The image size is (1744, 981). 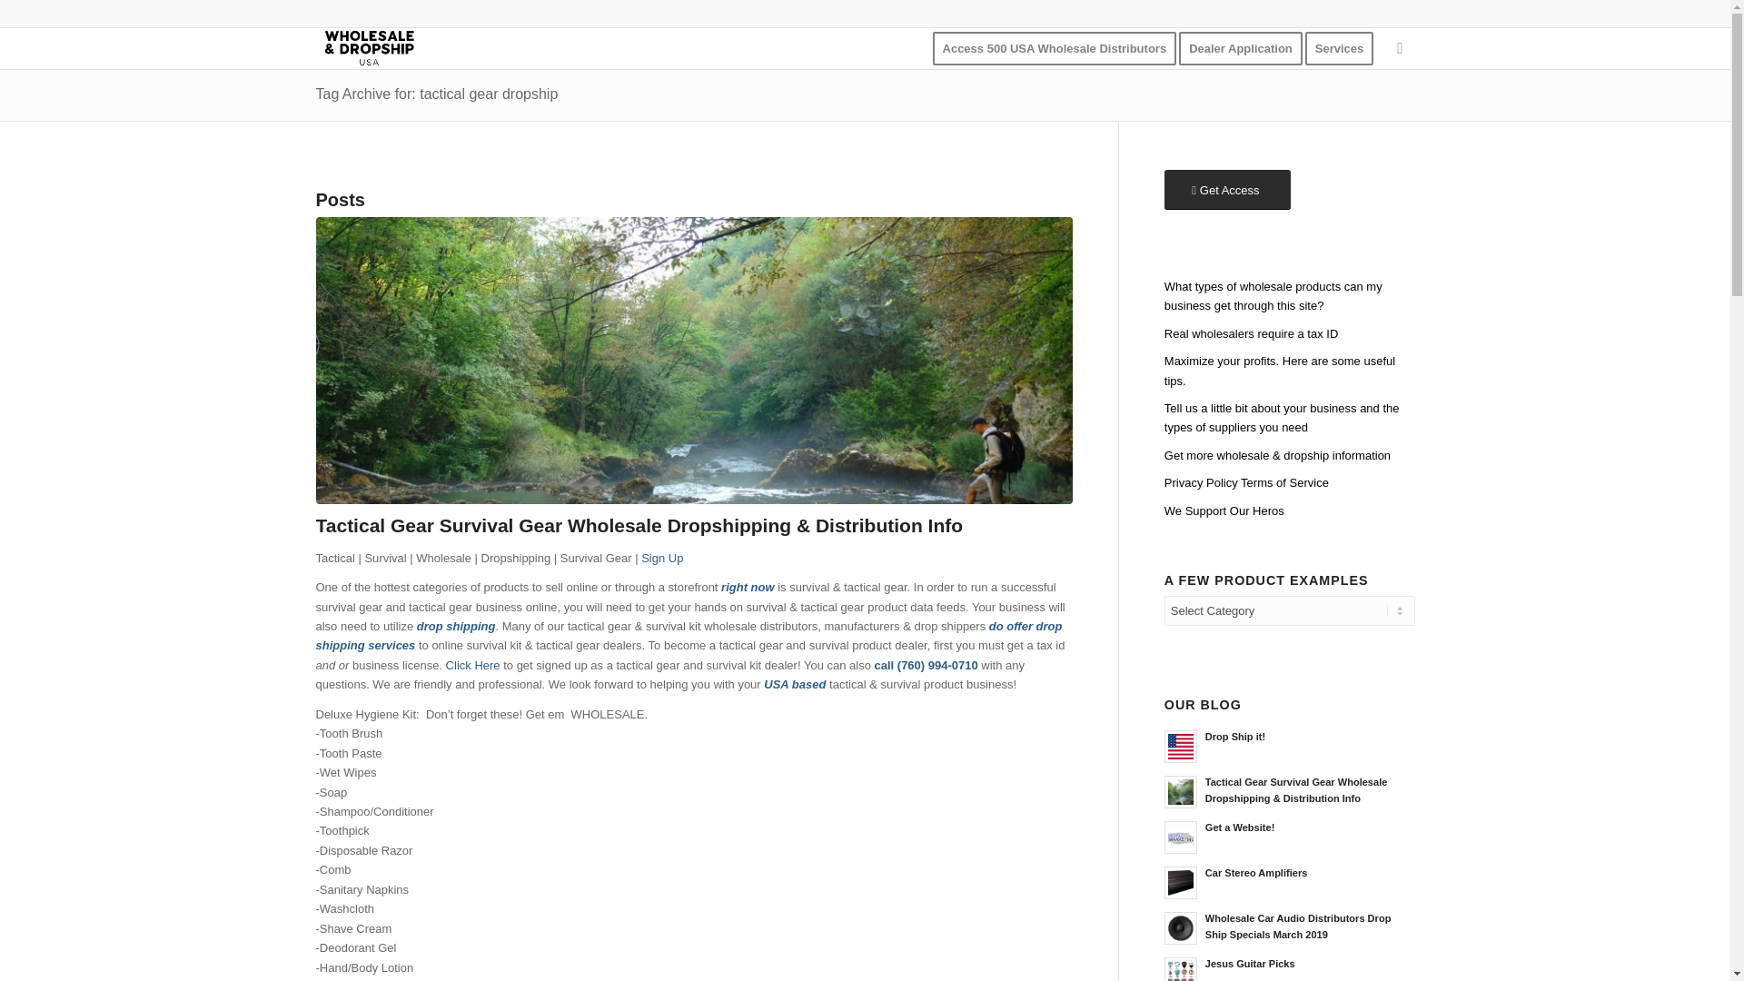 I want to click on Read: Get a Website!, so click(x=1239, y=827).